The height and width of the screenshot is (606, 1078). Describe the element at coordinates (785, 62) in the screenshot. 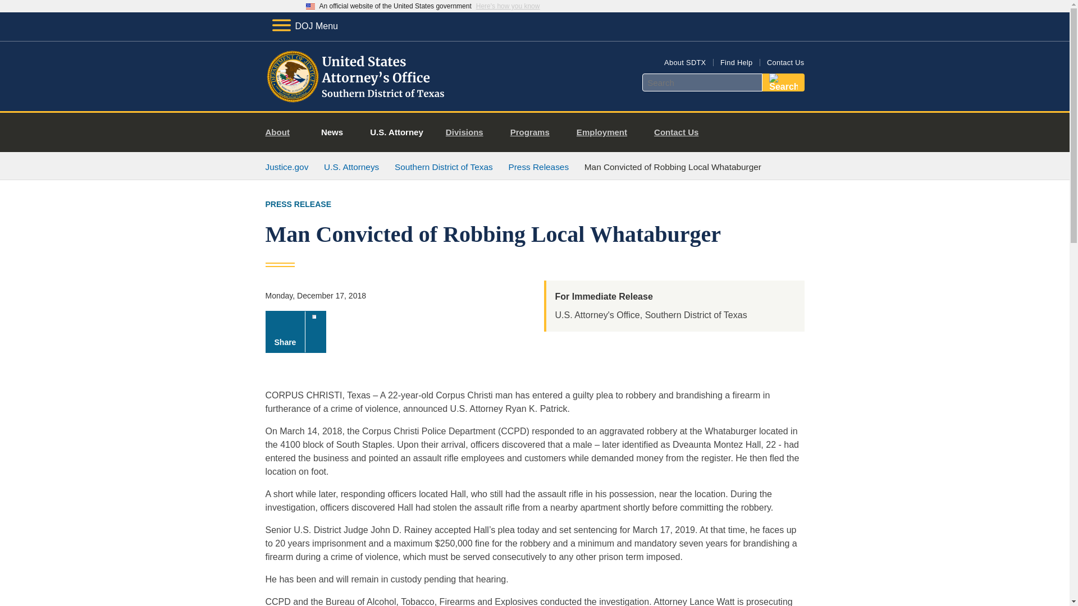

I see `Contact Us` at that location.